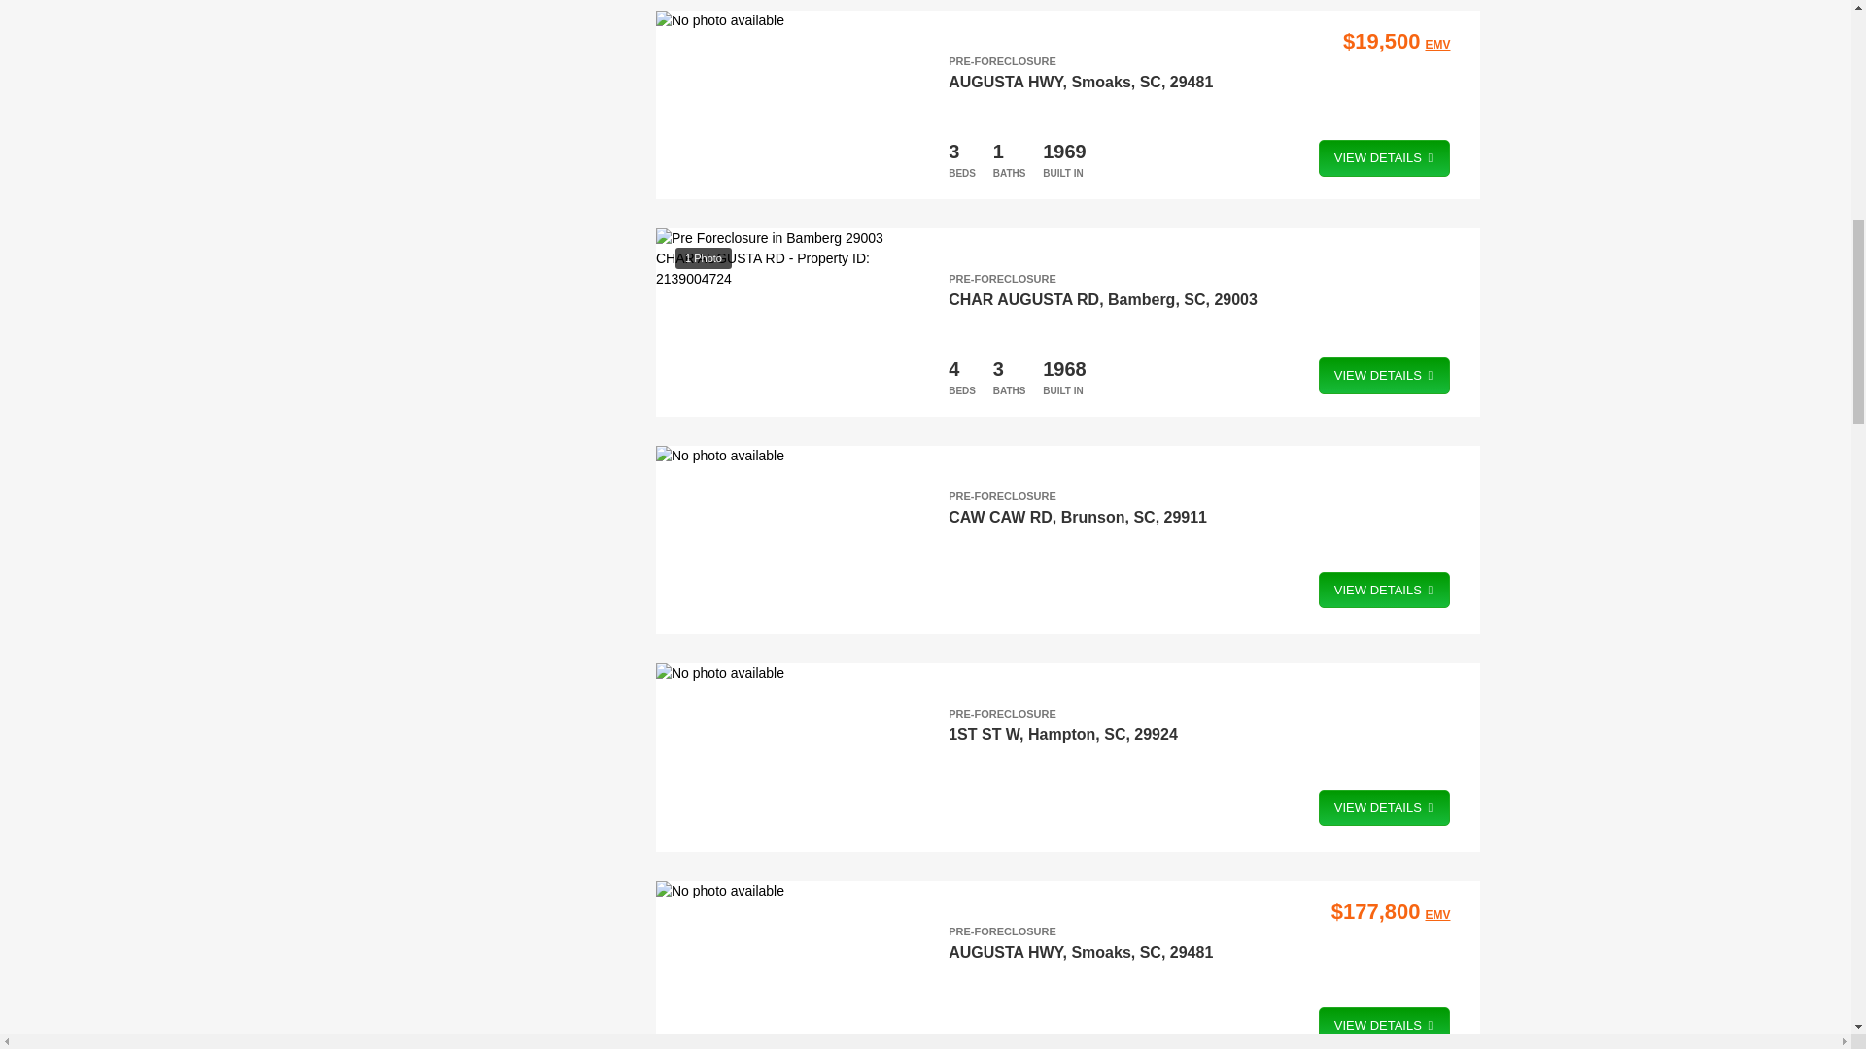  I want to click on VIEW DETAILS, so click(1385, 589).